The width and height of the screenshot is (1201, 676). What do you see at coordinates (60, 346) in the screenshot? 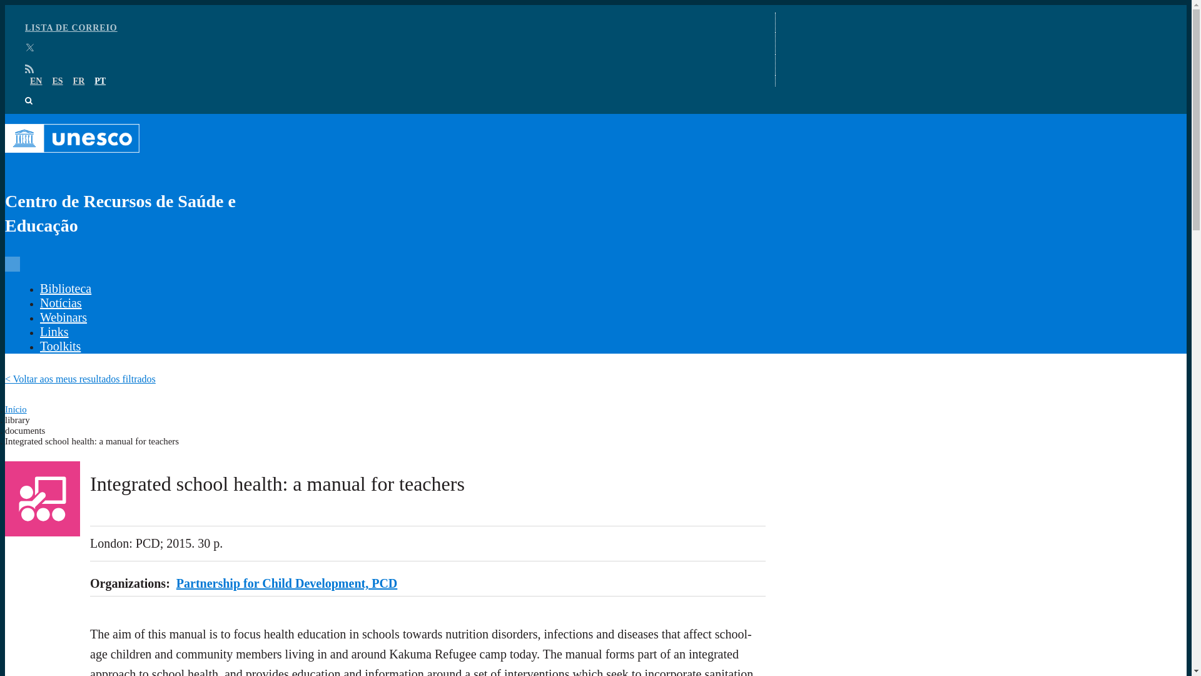
I see `Toolkits` at bounding box center [60, 346].